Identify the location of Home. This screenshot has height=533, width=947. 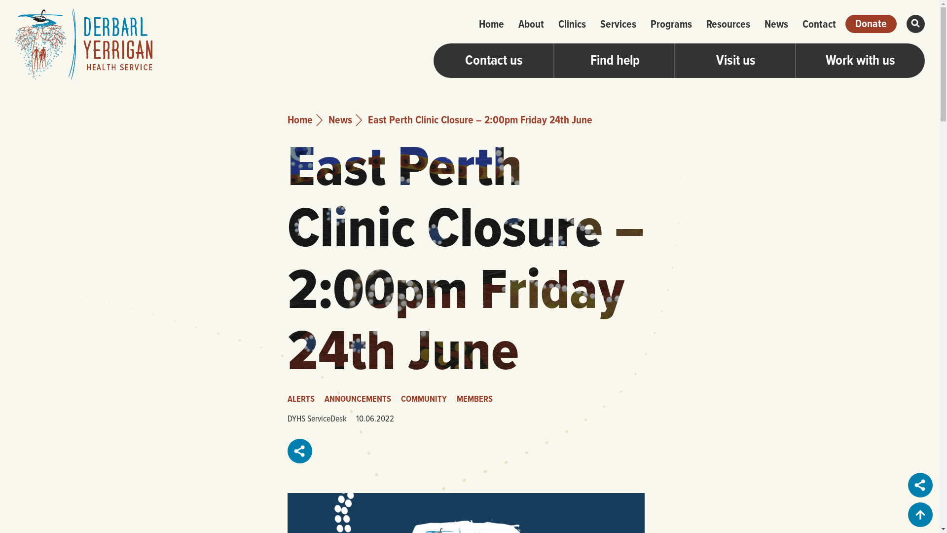
(300, 119).